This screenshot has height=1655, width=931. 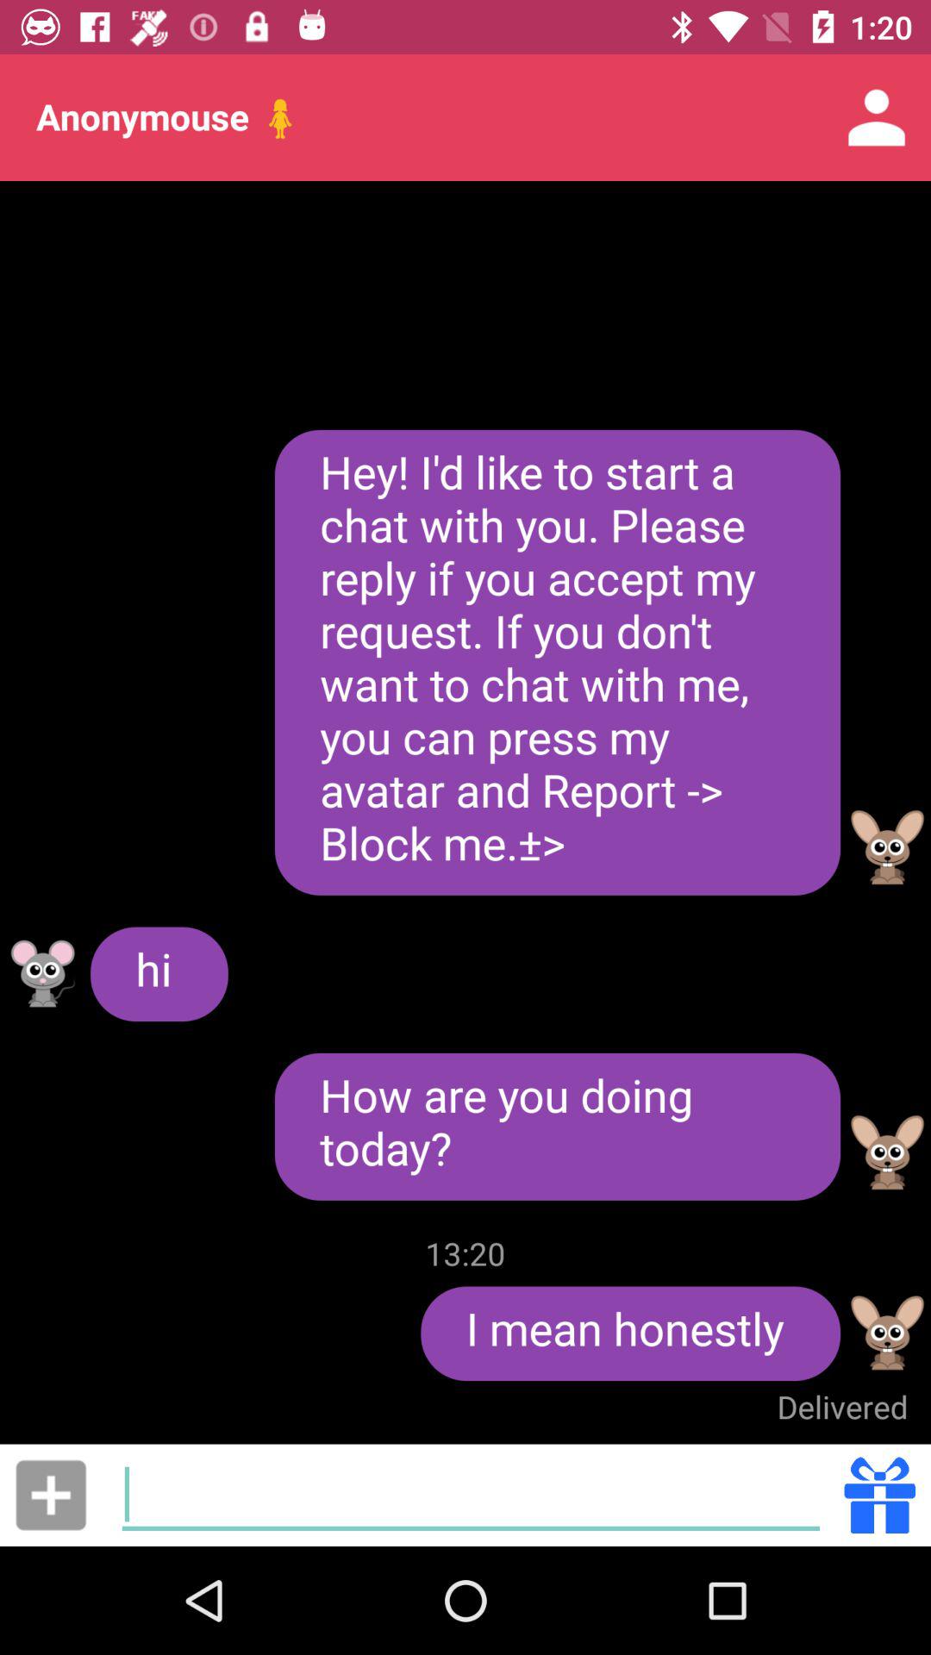 I want to click on flip until delivered, so click(x=842, y=1407).